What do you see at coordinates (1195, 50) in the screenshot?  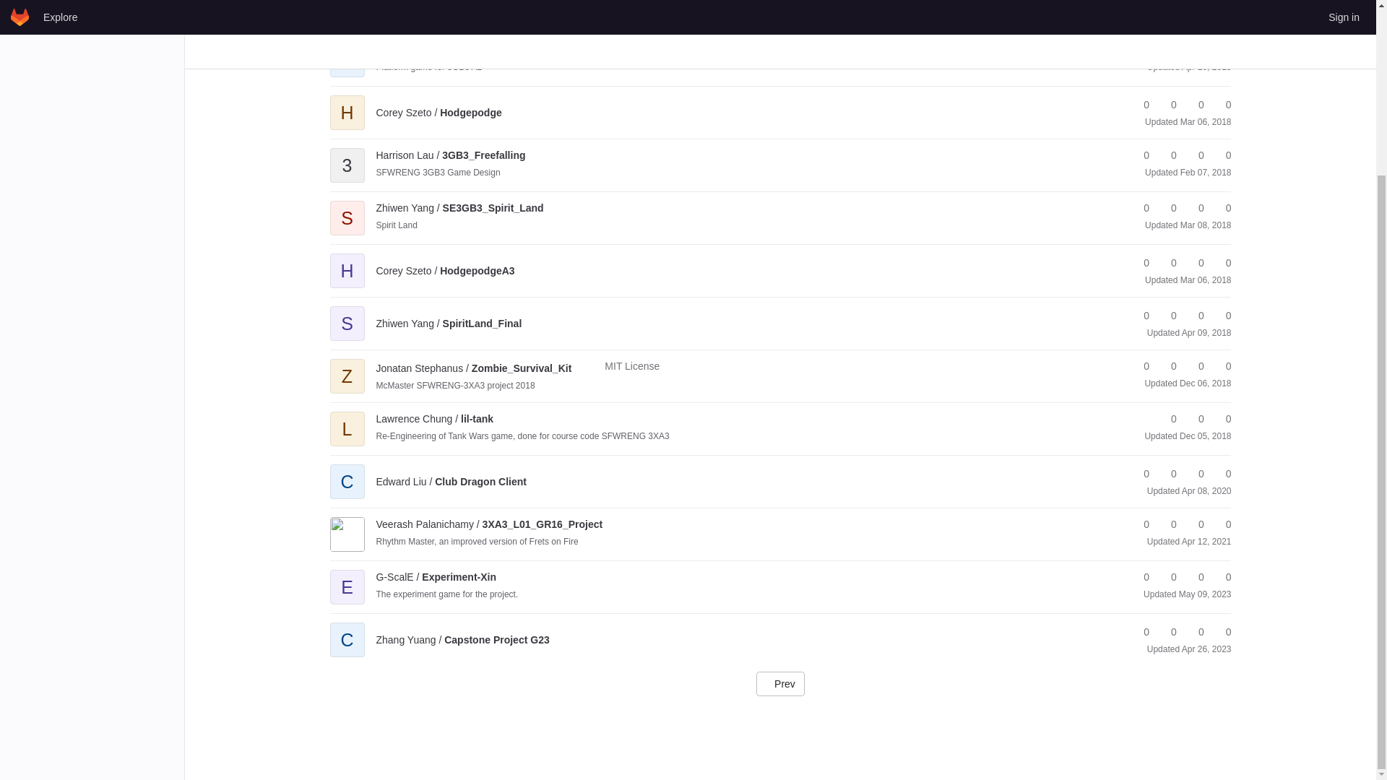 I see `0` at bounding box center [1195, 50].